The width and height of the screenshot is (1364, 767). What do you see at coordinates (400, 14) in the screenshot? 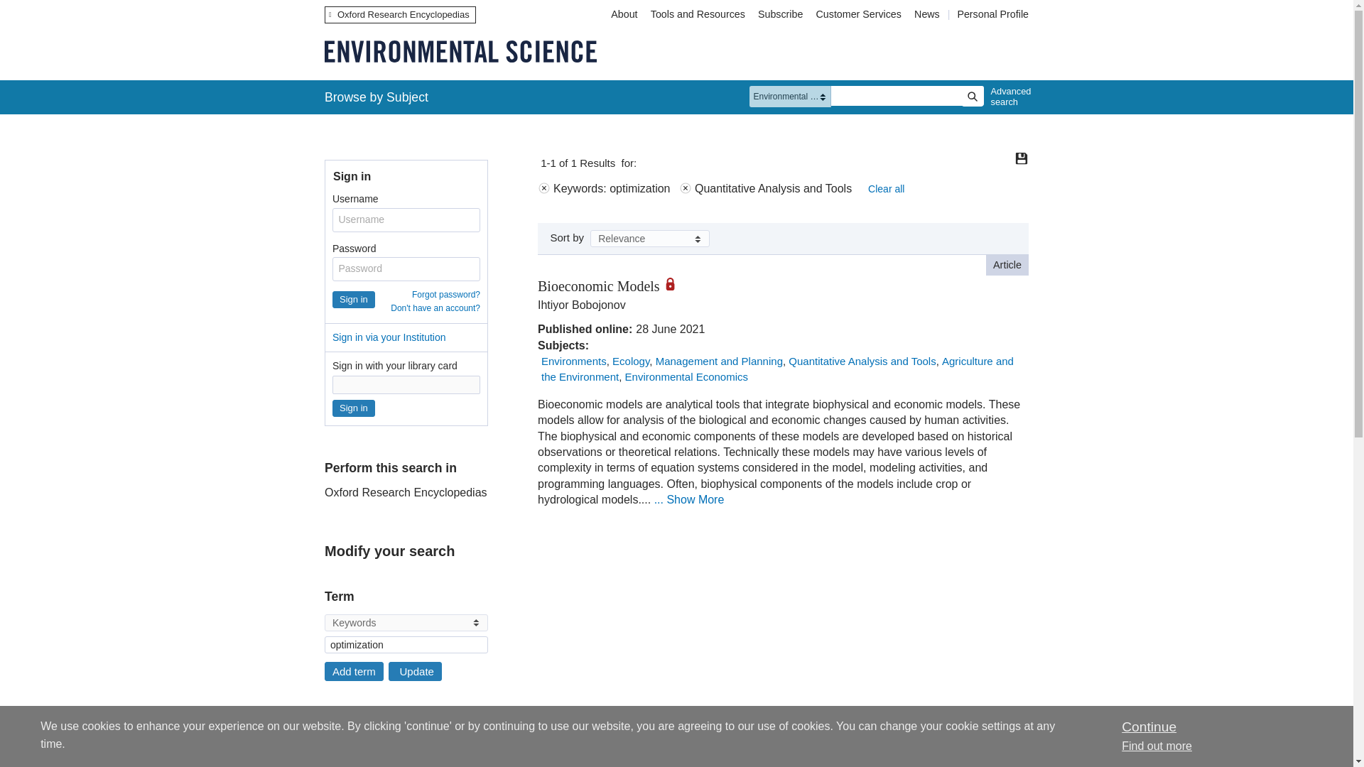
I see `Oxford Research Encyclopedias` at bounding box center [400, 14].